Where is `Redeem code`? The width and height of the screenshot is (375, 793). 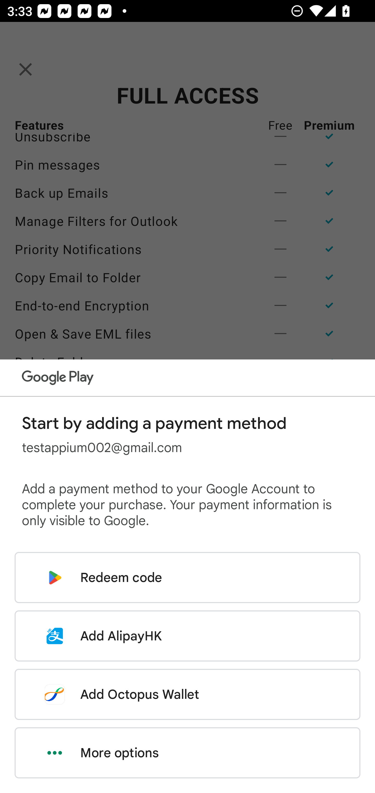
Redeem code is located at coordinates (187, 578).